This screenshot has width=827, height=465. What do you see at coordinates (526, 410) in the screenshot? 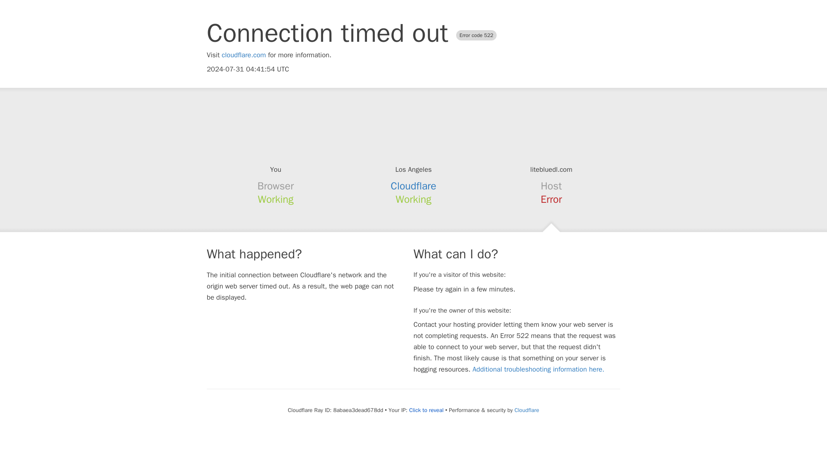
I see `Cloudflare` at bounding box center [526, 410].